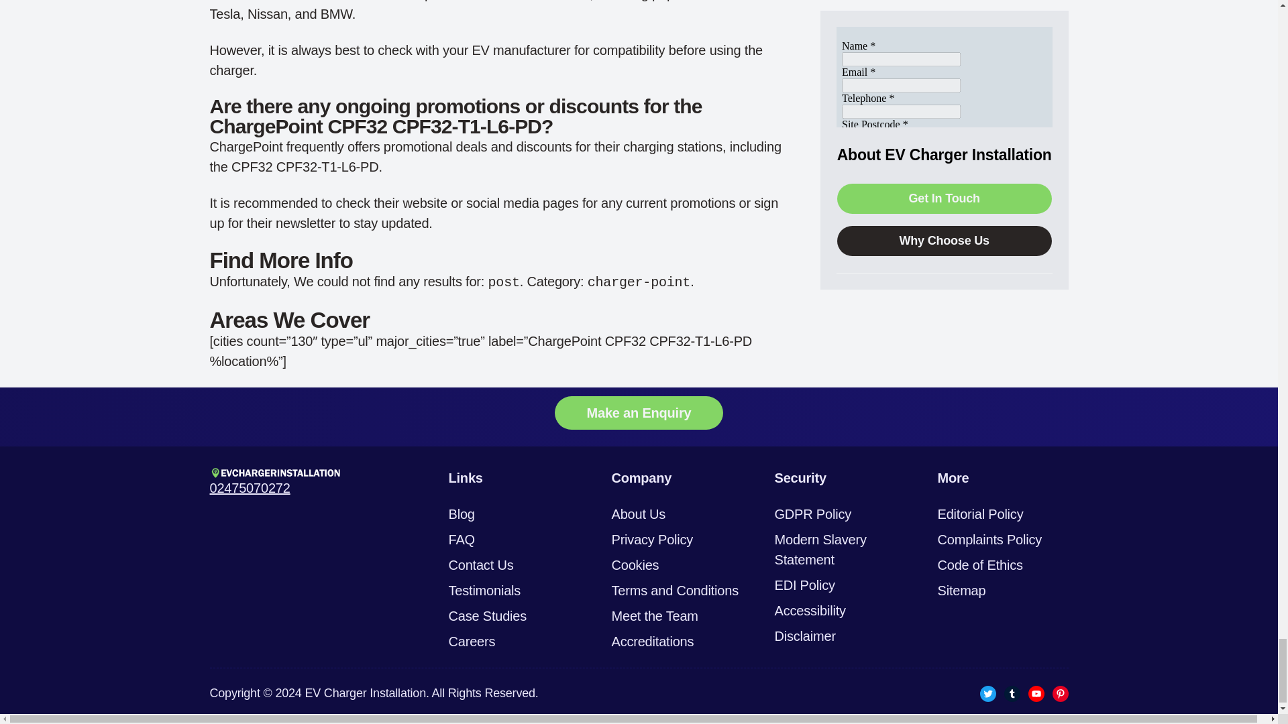 This screenshot has height=724, width=1288. I want to click on Blog, so click(461, 514).